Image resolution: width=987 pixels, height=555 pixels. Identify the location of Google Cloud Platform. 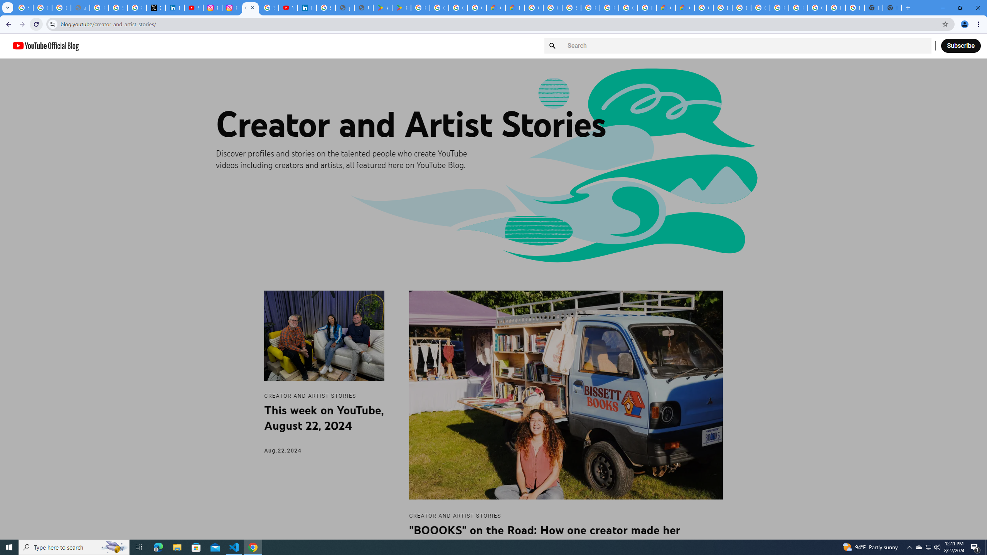
(704, 8).